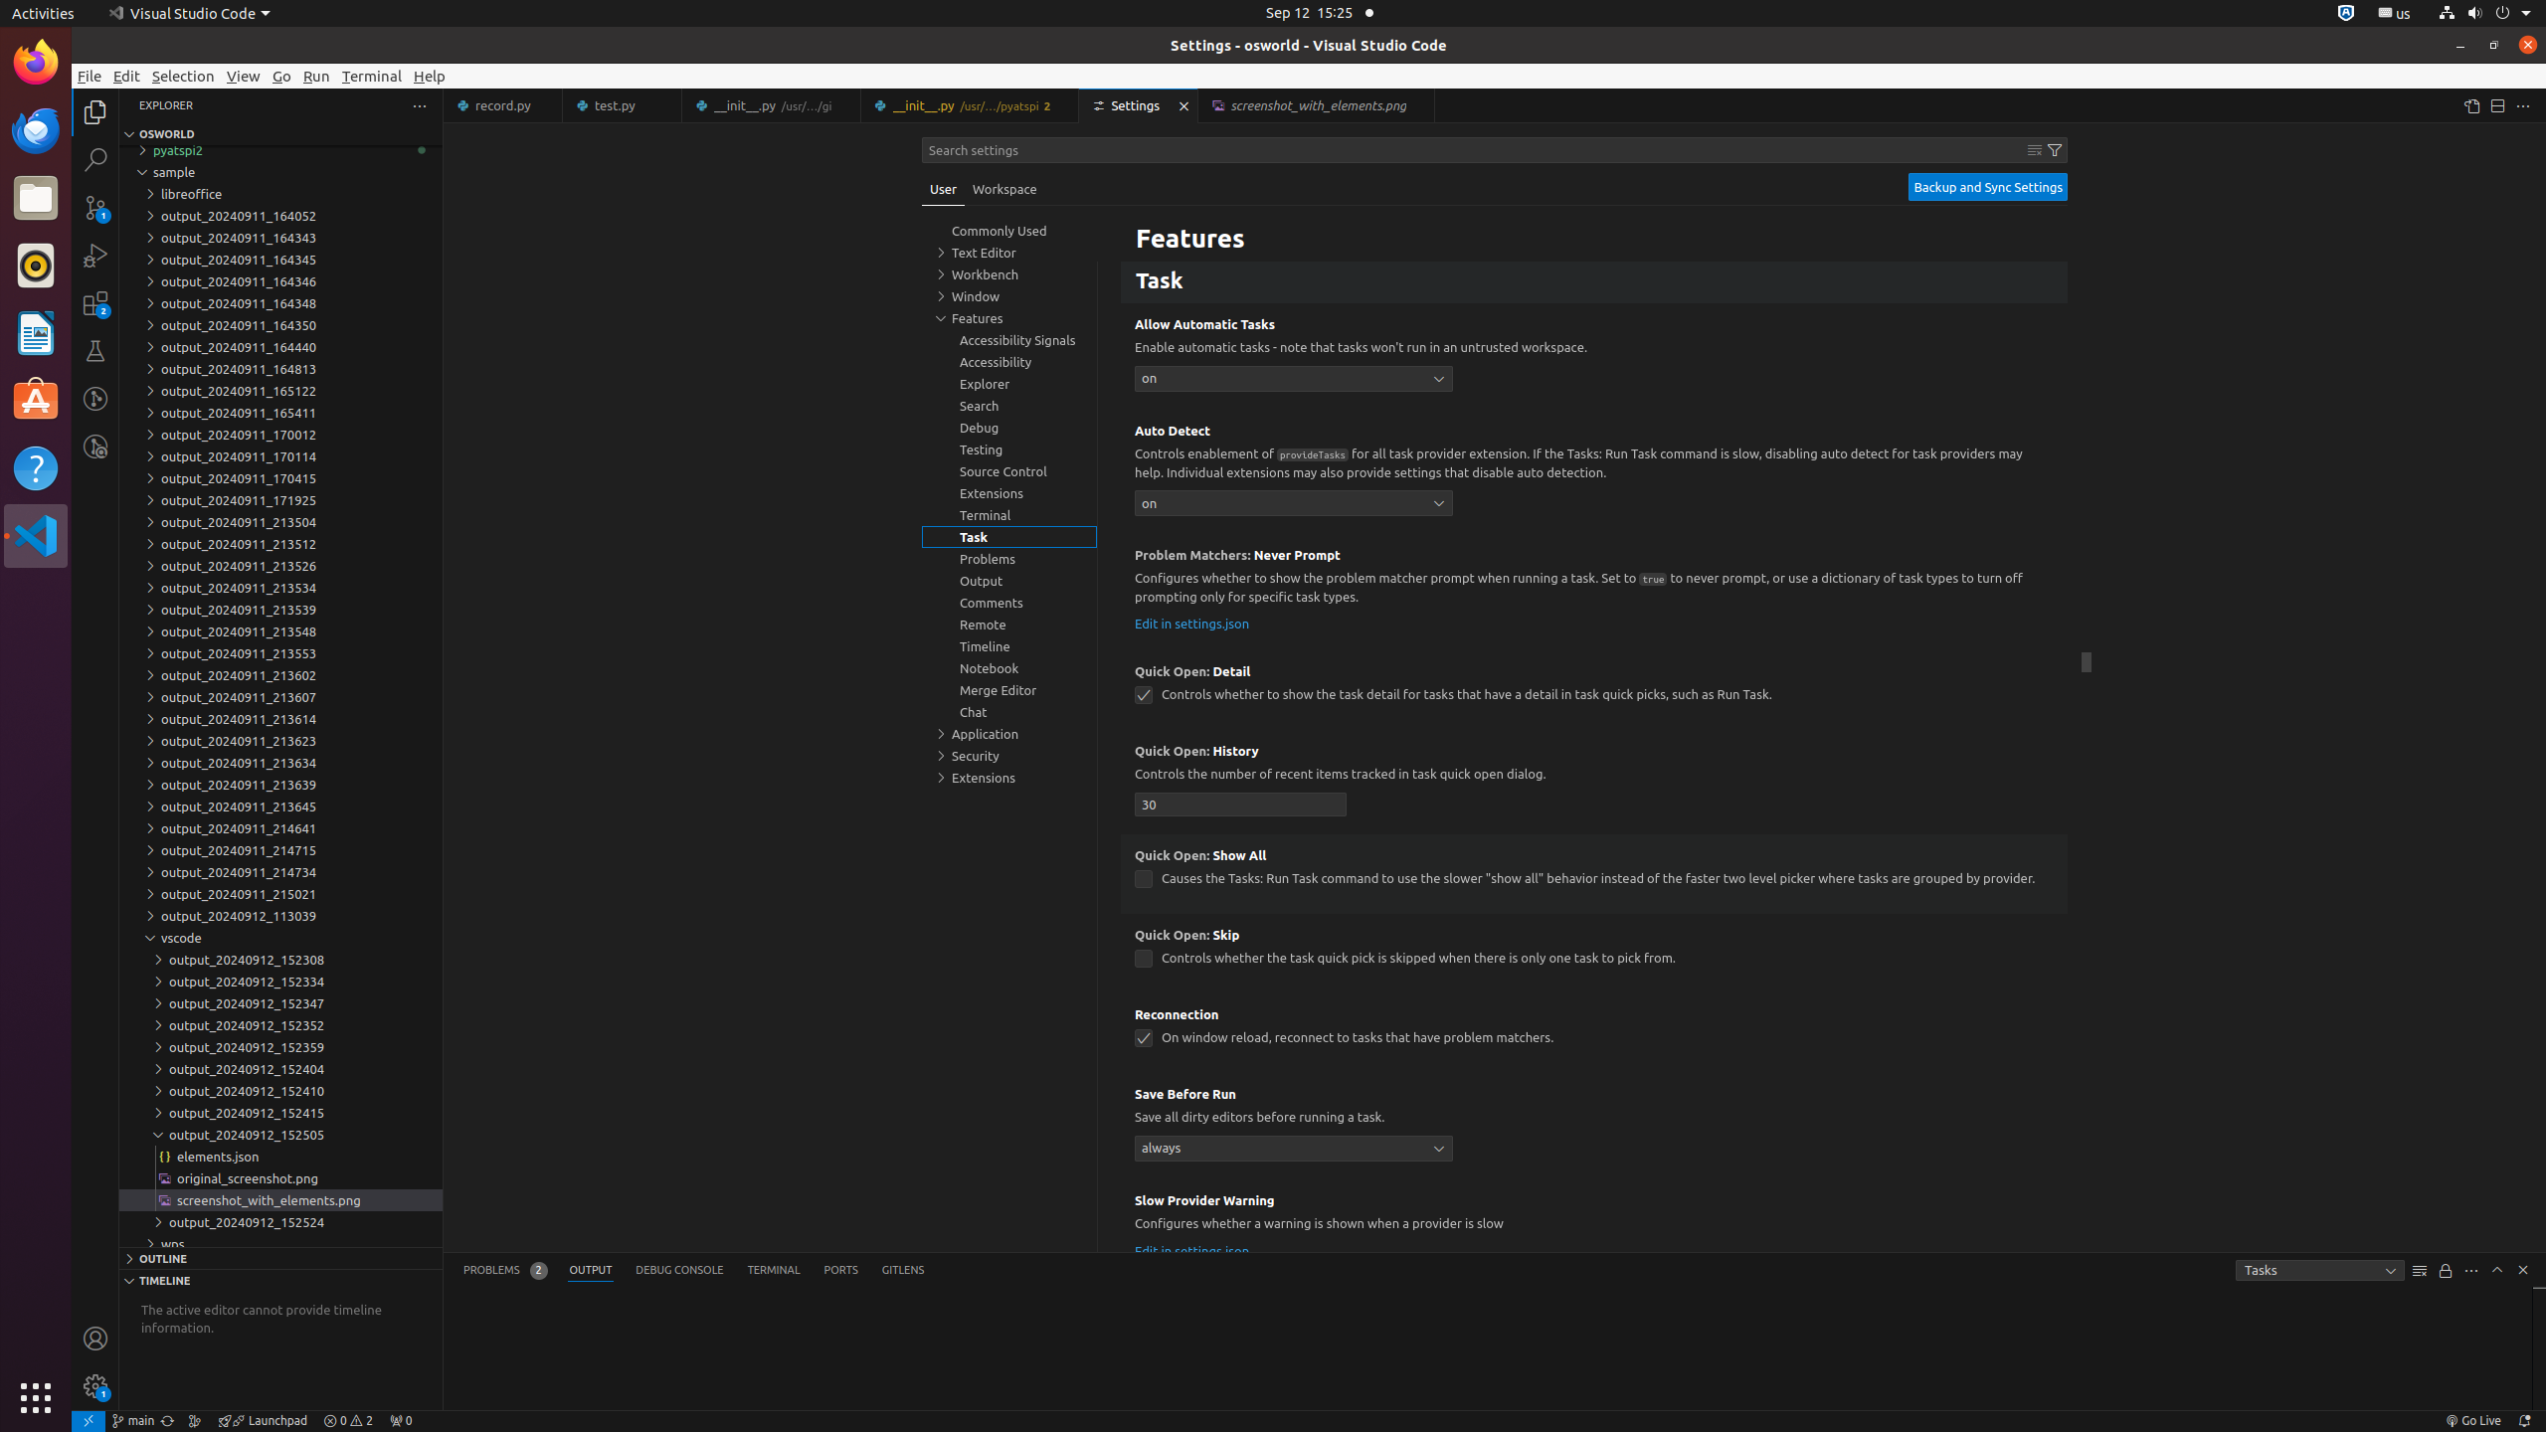  What do you see at coordinates (36, 63) in the screenshot?
I see `Firefox Web Browser` at bounding box center [36, 63].